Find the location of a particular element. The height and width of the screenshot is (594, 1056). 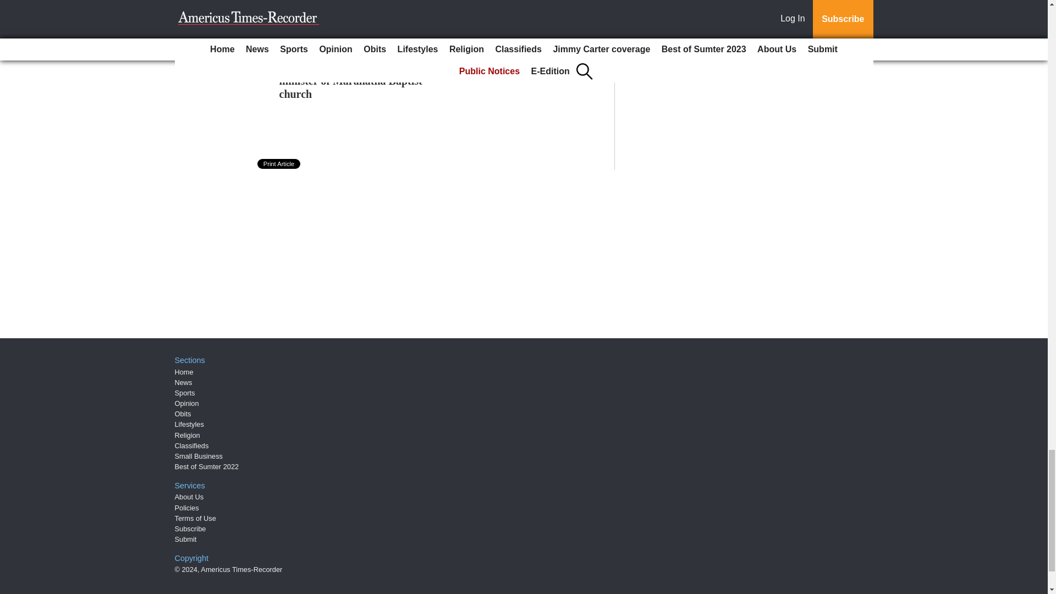

News is located at coordinates (184, 382).